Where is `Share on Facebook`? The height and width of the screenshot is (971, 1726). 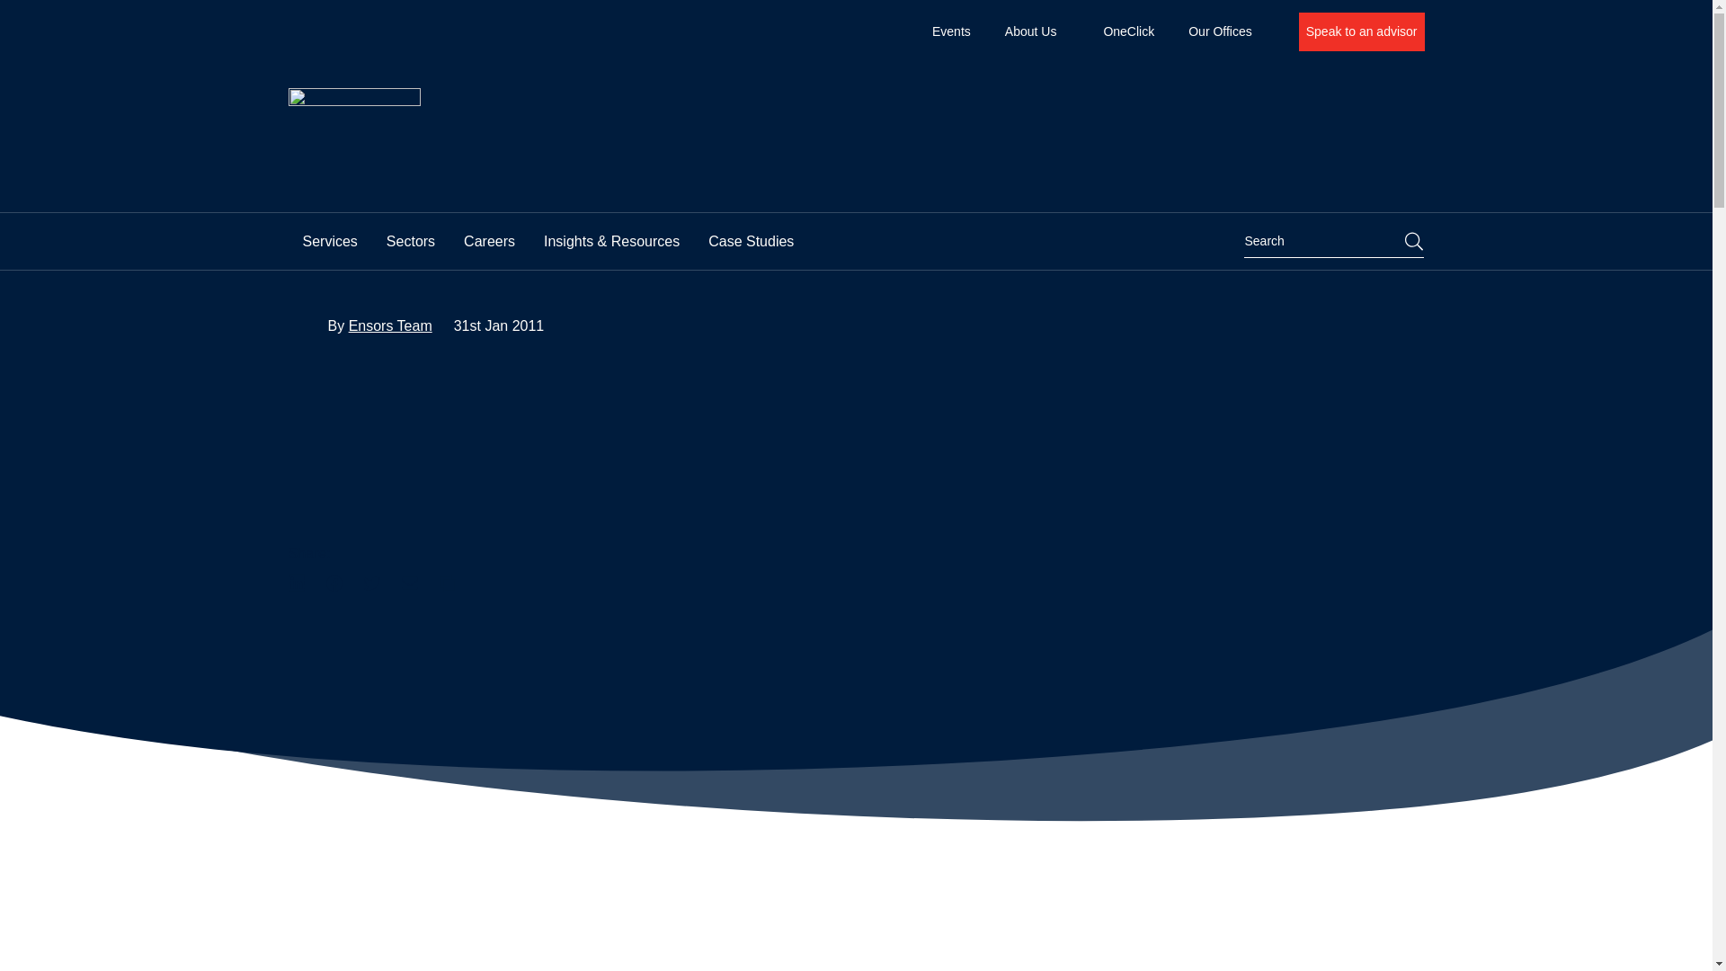 Share on Facebook is located at coordinates (334, 583).